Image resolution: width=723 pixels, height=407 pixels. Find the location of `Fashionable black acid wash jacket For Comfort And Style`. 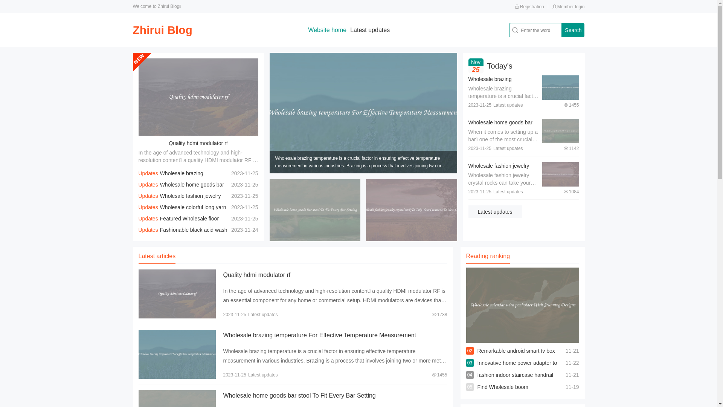

Fashionable black acid wash jacket For Comfort And Style is located at coordinates (183, 236).